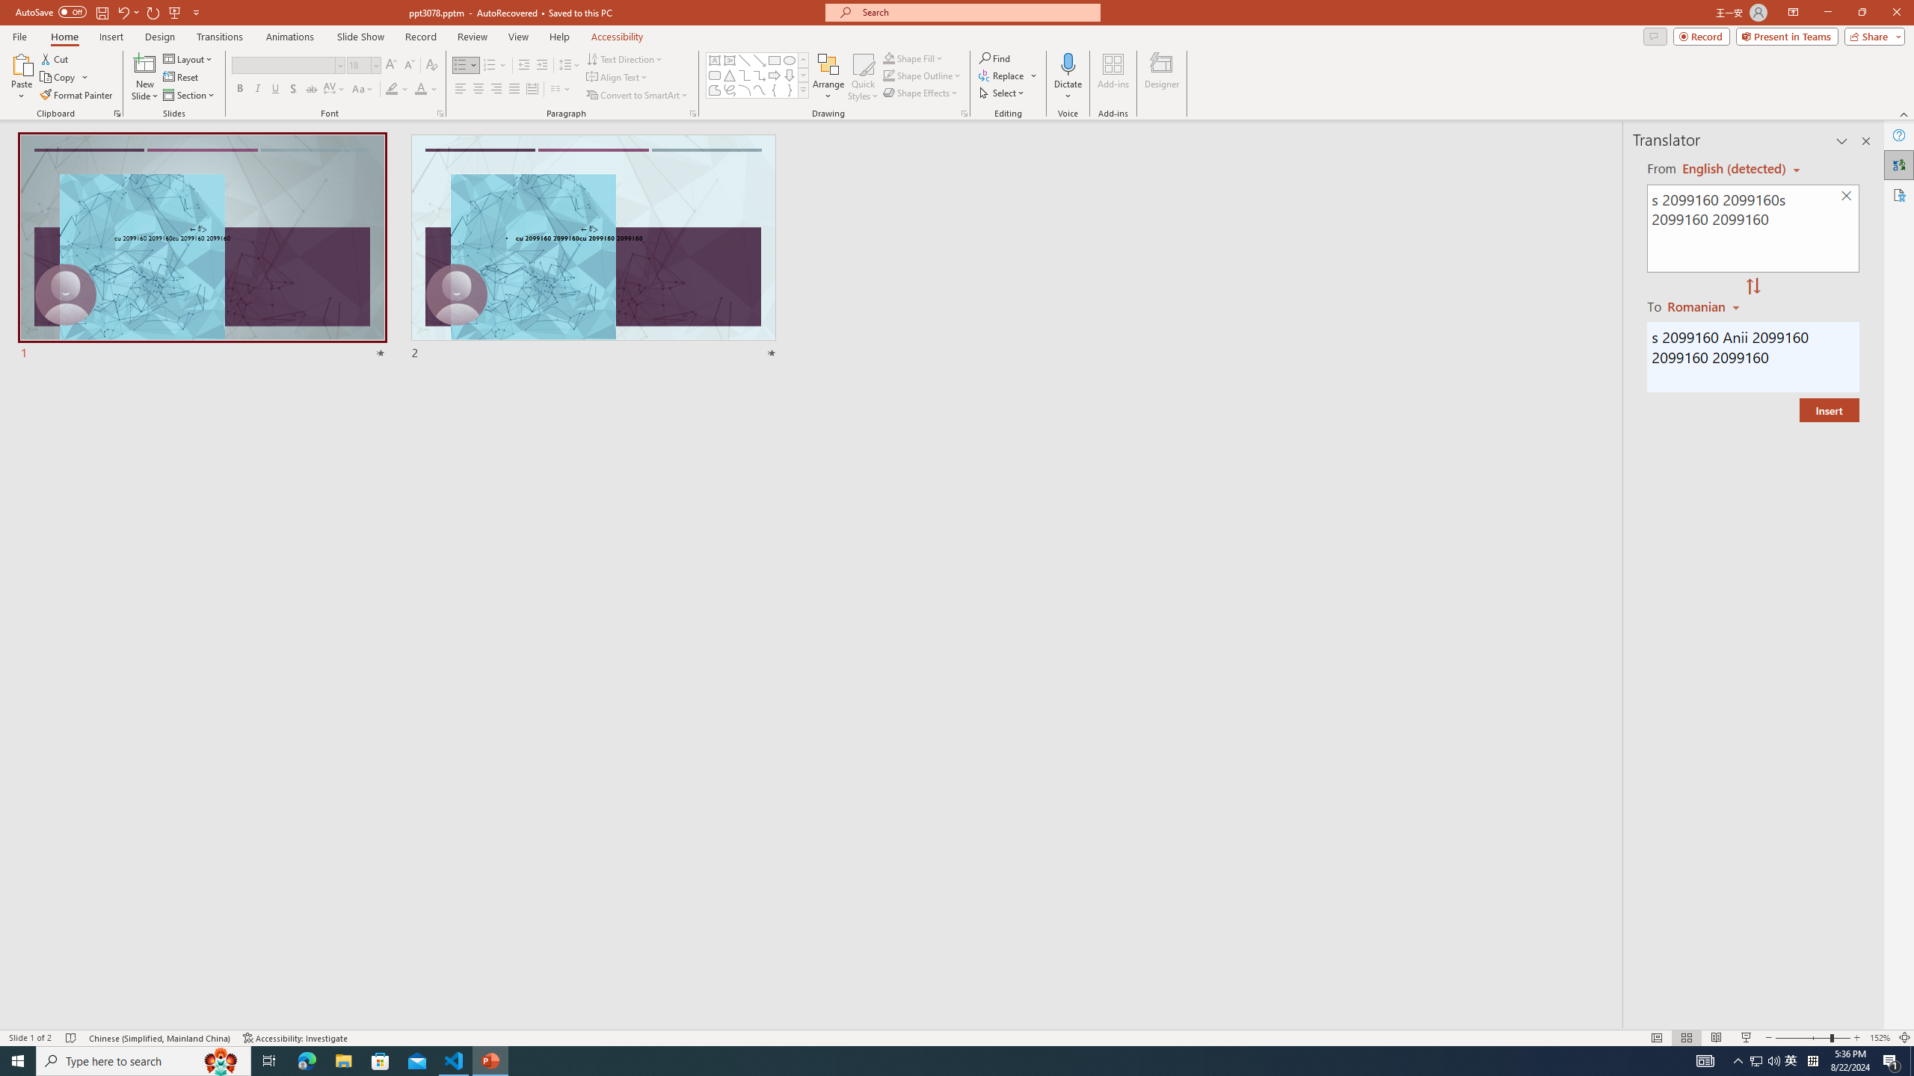  Describe the element at coordinates (1735, 169) in the screenshot. I see `Czech (detected)` at that location.